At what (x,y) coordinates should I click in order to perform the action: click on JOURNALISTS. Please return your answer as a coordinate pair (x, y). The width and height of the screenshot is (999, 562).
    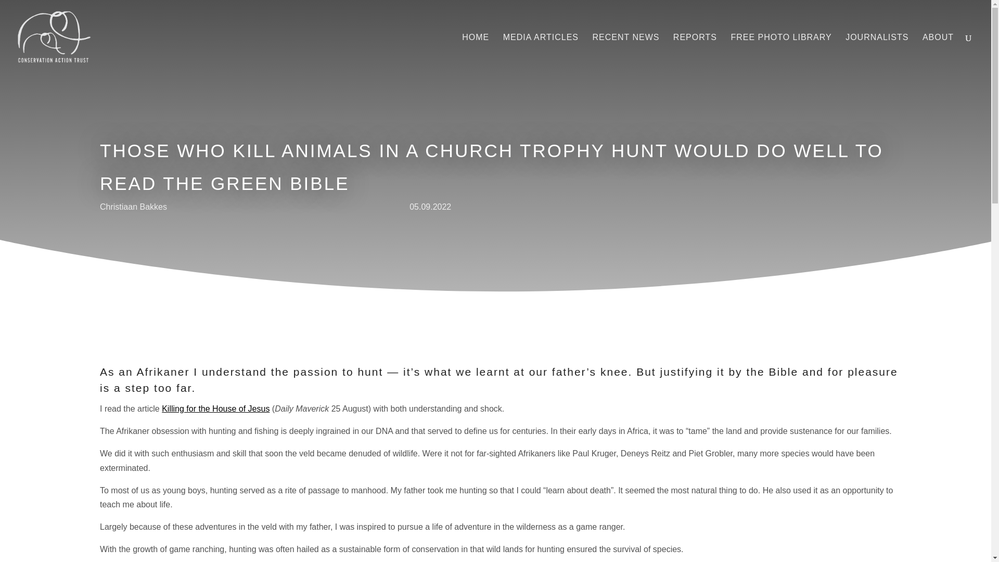
    Looking at the image, I should click on (876, 54).